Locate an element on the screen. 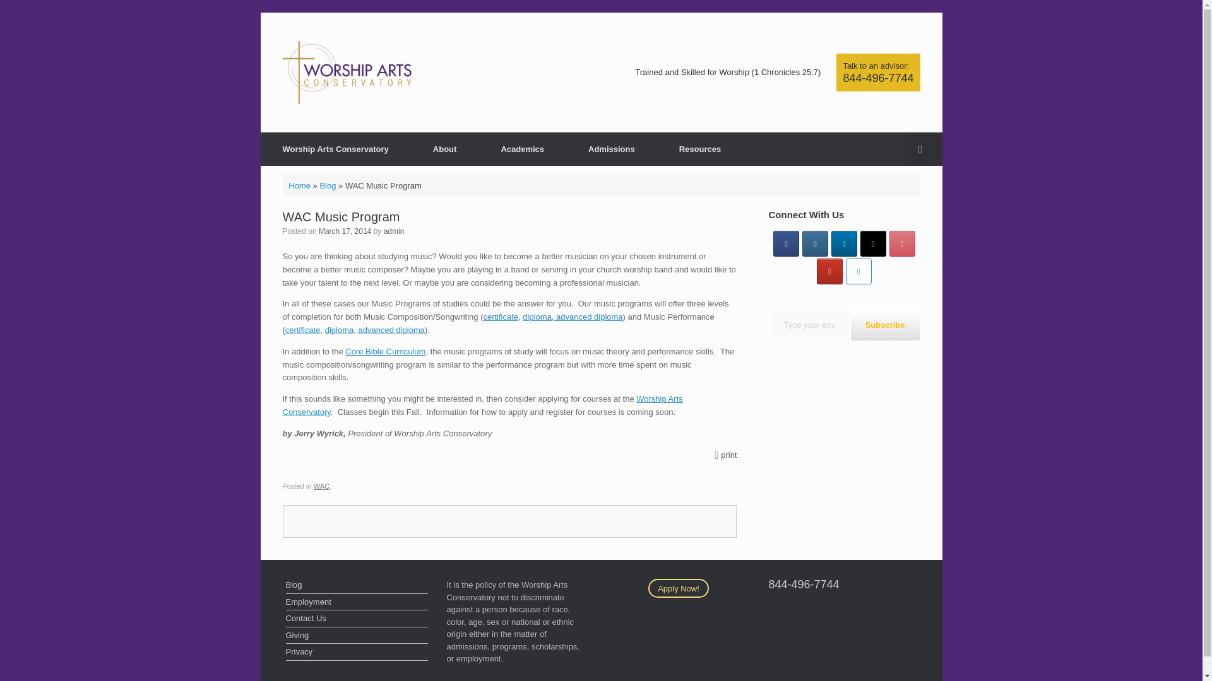  WAC Core Bible and Theology is located at coordinates (385, 351).